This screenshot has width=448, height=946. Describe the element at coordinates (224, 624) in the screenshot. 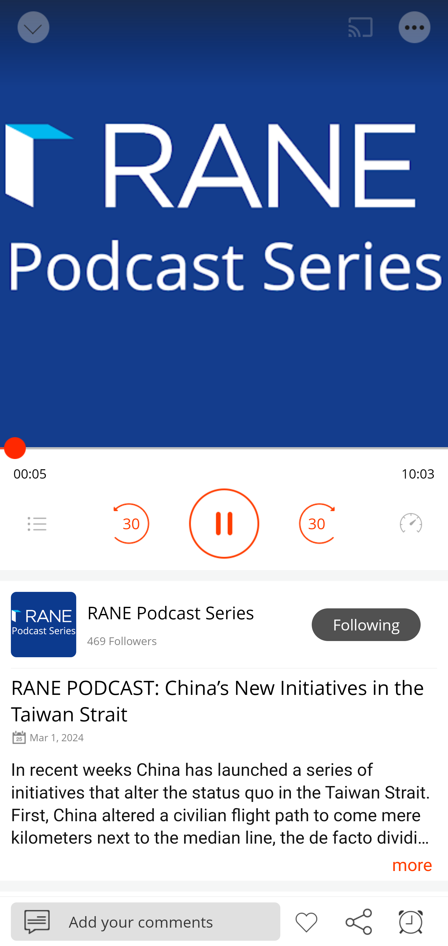

I see `RANE Podcast Series 469 Followers Following` at that location.